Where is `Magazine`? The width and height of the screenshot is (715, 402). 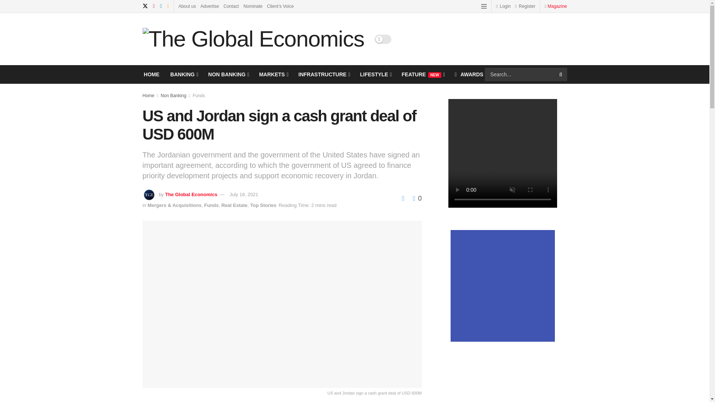
Magazine is located at coordinates (557, 6).